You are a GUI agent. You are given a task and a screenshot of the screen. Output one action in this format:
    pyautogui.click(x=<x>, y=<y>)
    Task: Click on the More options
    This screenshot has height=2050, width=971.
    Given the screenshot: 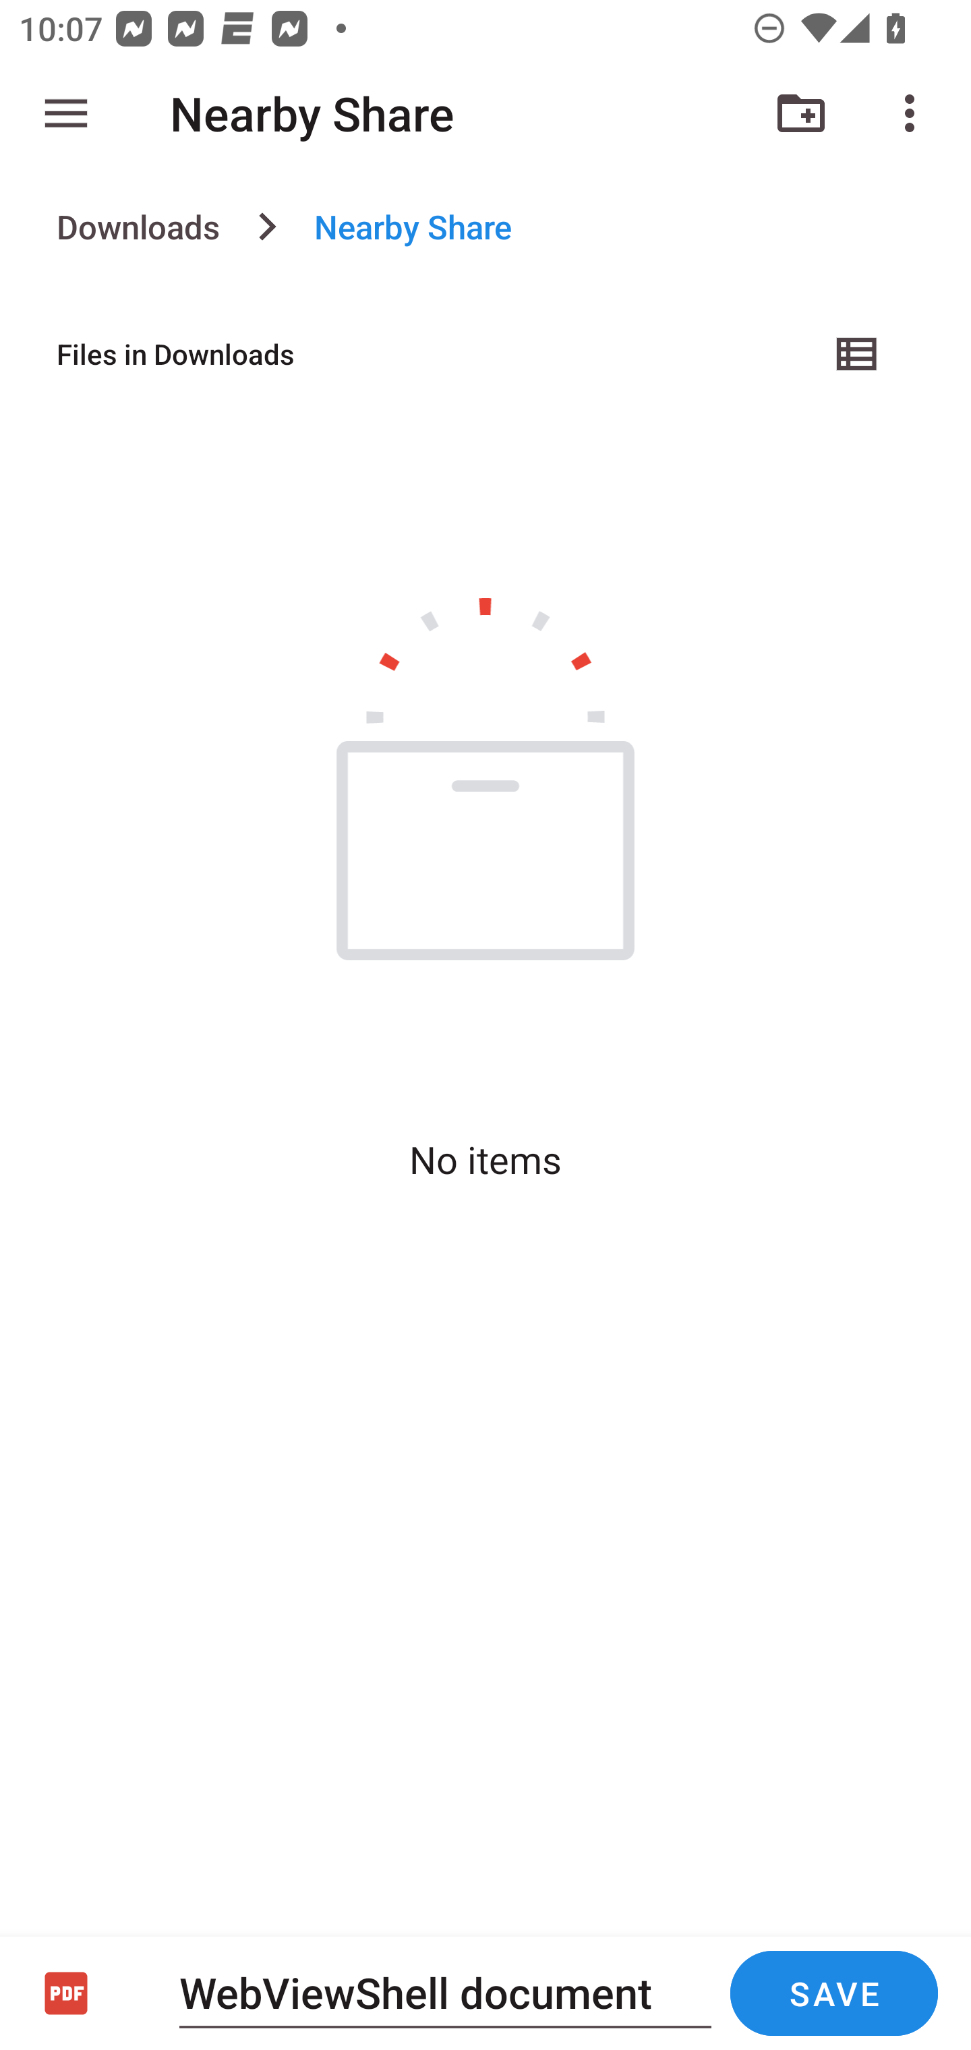 What is the action you would take?
    pyautogui.click(x=914, y=113)
    